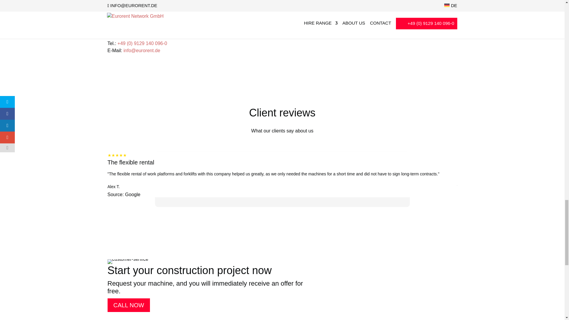 The image size is (569, 320). Describe the element at coordinates (127, 261) in the screenshot. I see `customer service long` at that location.